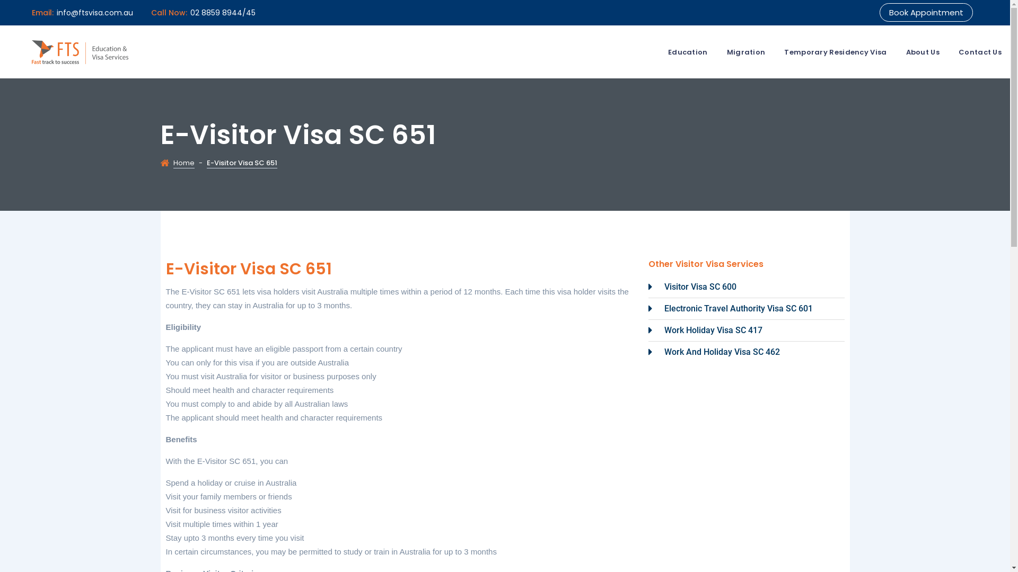 This screenshot has height=572, width=1018. What do you see at coordinates (746, 309) in the screenshot?
I see `Electronic Travel Authority Visa SC 601` at bounding box center [746, 309].